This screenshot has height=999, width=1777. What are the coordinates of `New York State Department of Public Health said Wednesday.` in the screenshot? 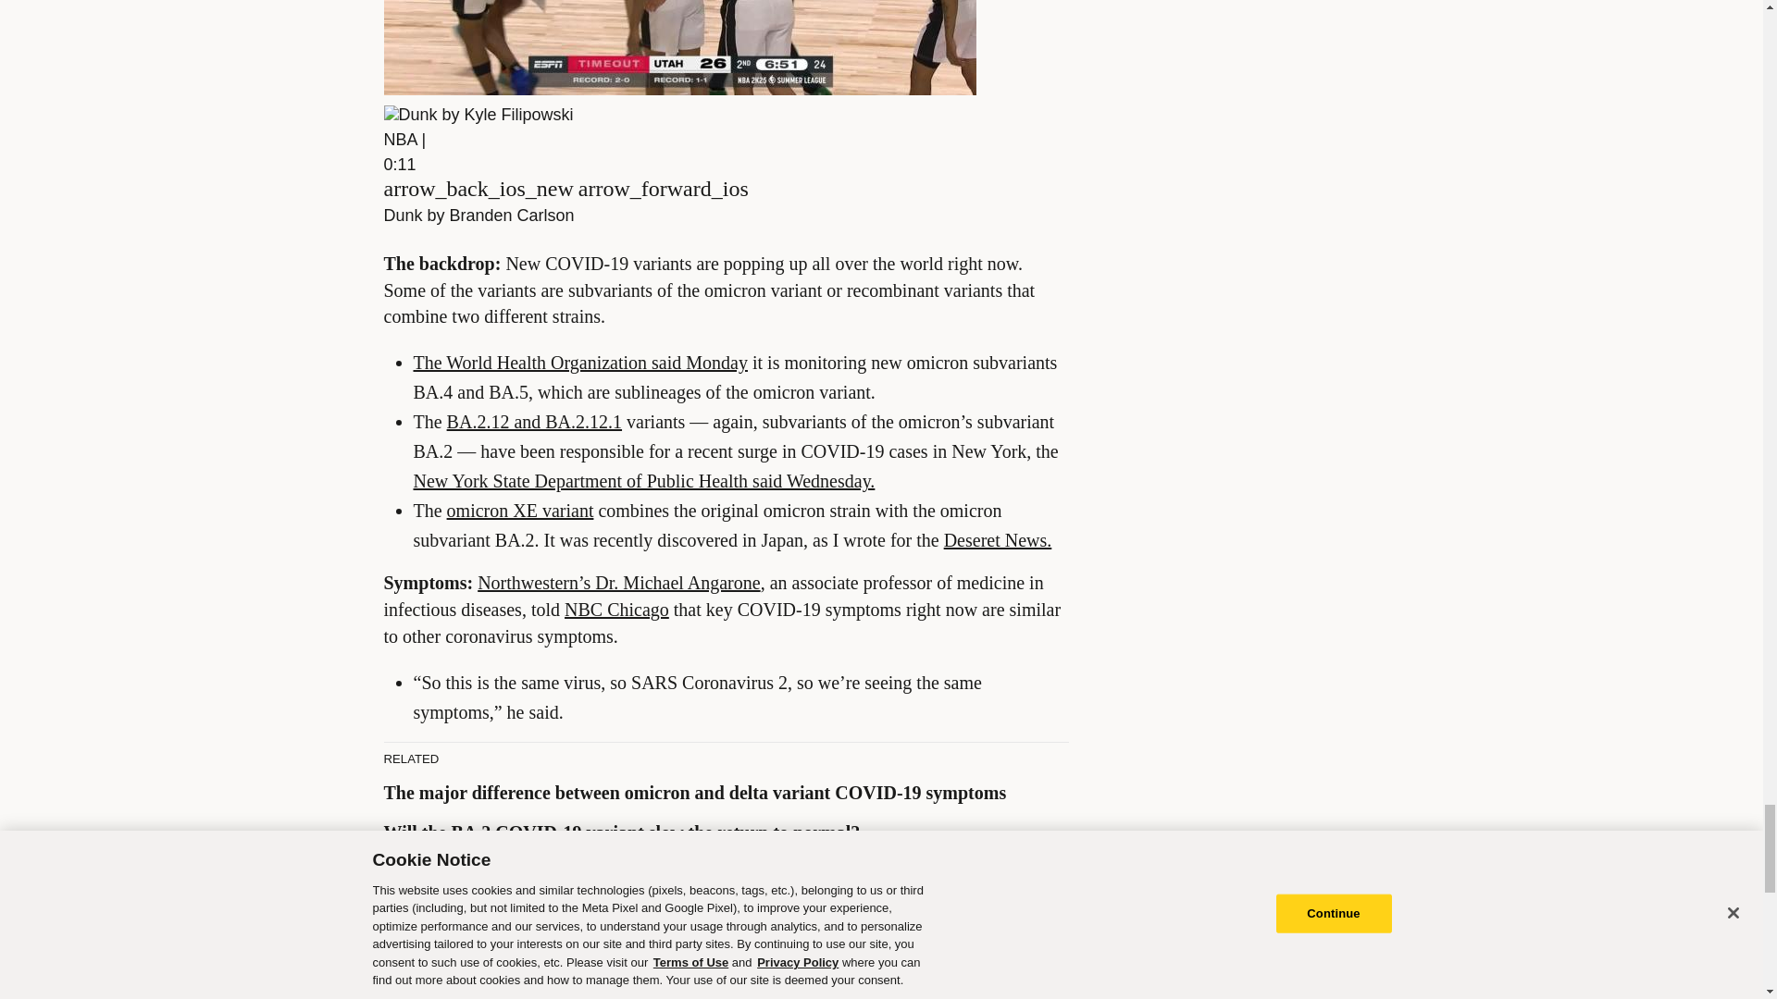 It's located at (642, 481).